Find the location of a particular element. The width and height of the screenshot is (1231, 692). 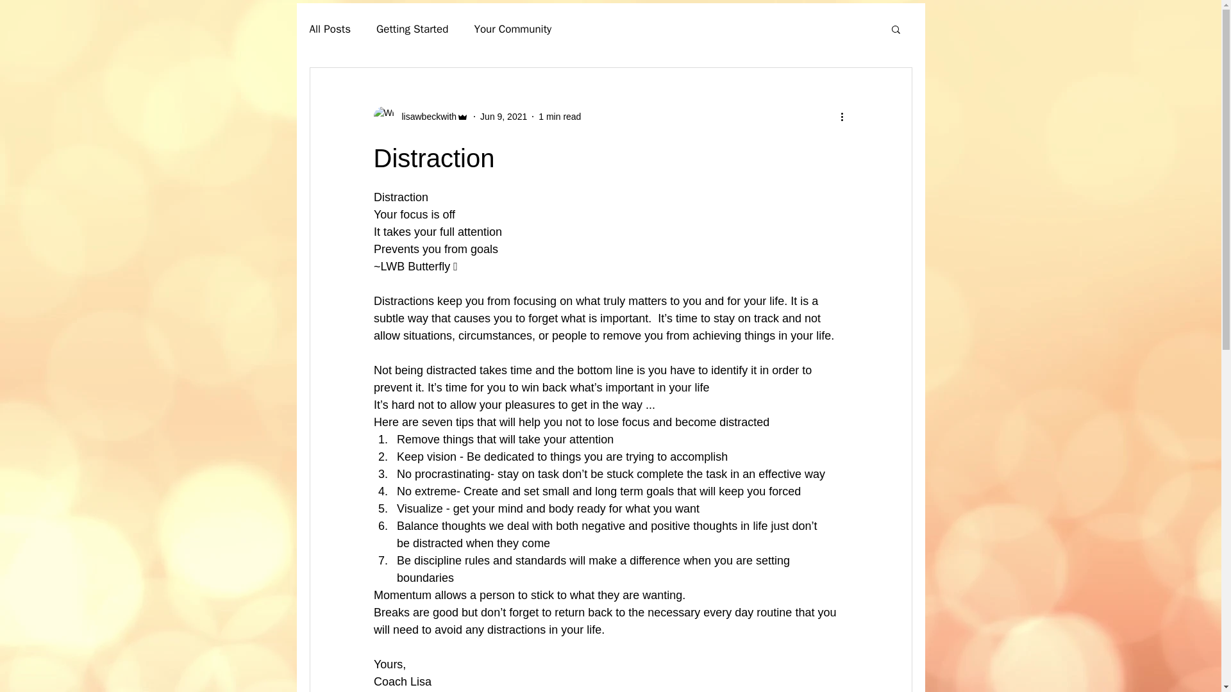

Your Community is located at coordinates (513, 29).